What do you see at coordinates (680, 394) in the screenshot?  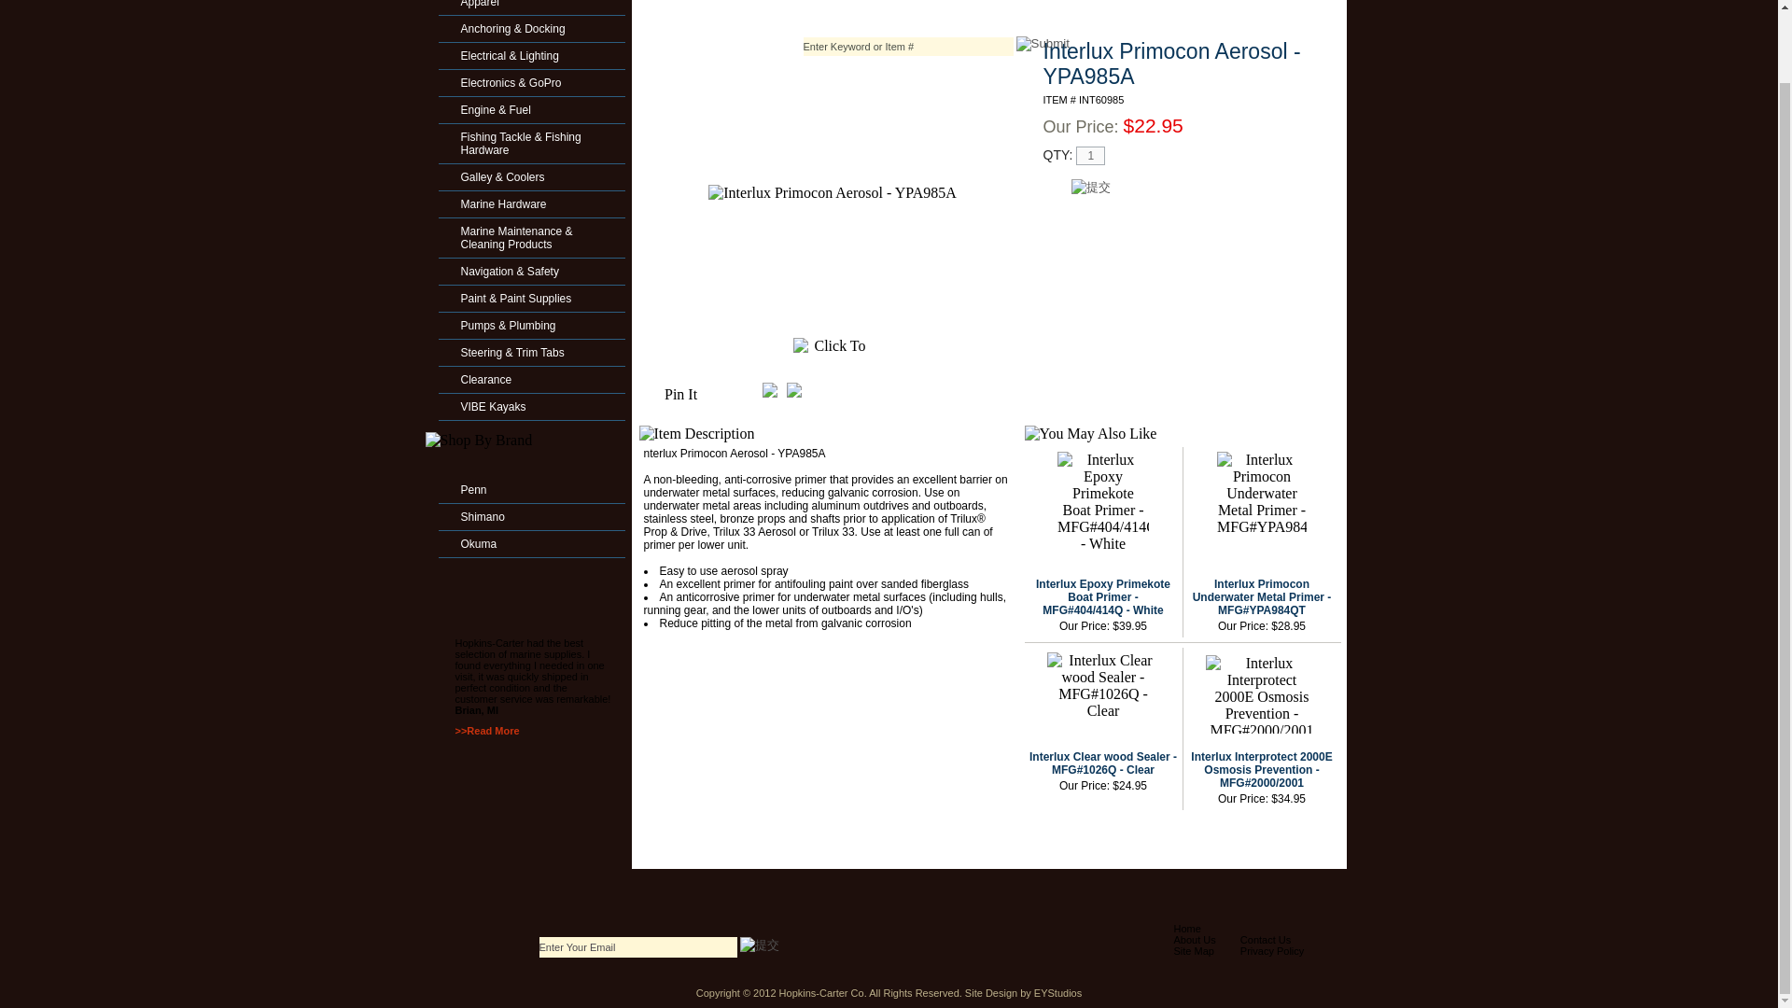 I see `Pin It` at bounding box center [680, 394].